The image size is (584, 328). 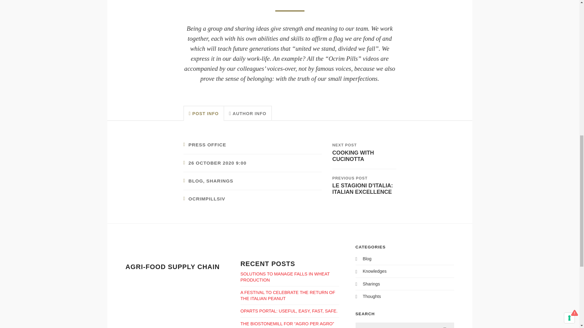 I want to click on 26 OCTOBER 2020 9:00, so click(x=217, y=163).